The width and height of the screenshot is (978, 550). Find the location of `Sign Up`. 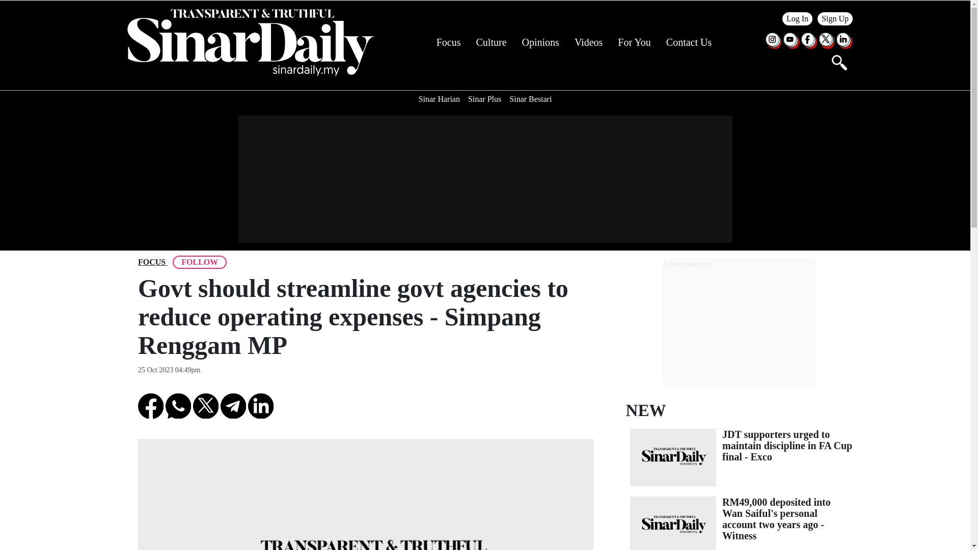

Sign Up is located at coordinates (835, 18).